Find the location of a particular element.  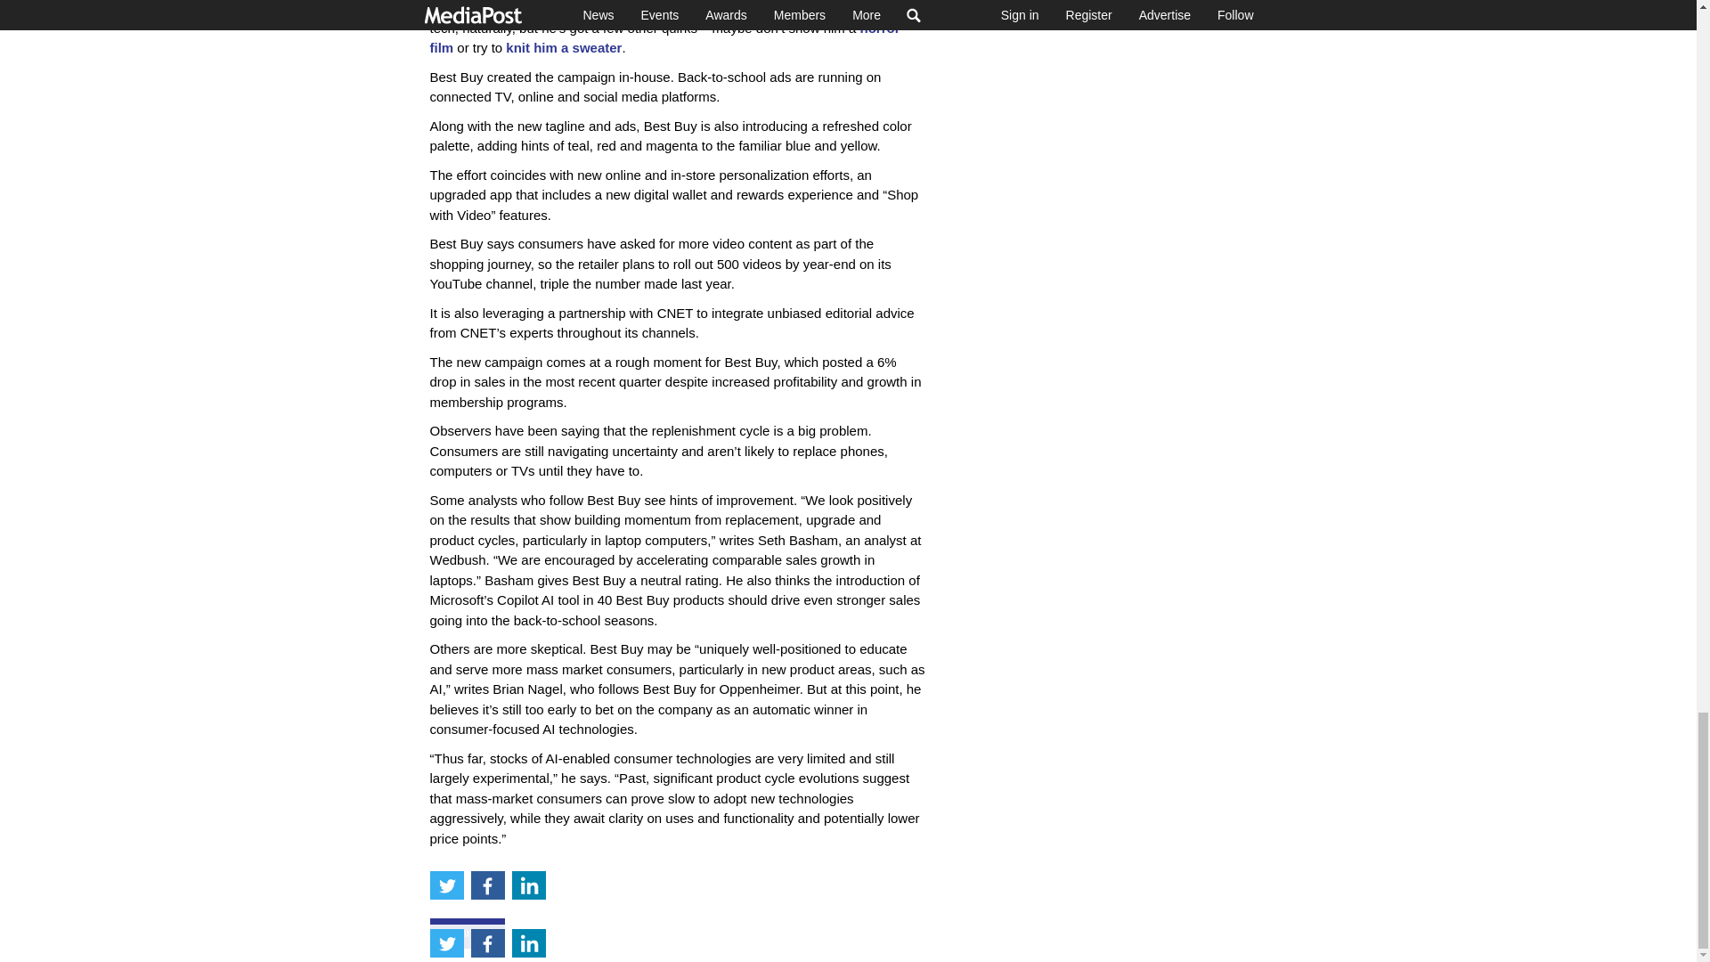

Share on Twitter is located at coordinates (445, 885).